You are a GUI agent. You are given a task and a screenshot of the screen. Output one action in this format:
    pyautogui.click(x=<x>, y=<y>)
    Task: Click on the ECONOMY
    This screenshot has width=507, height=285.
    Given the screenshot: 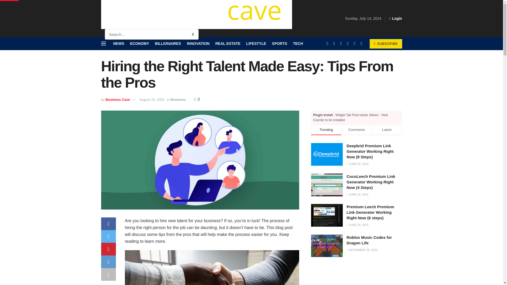 What is the action you would take?
    pyautogui.click(x=139, y=44)
    